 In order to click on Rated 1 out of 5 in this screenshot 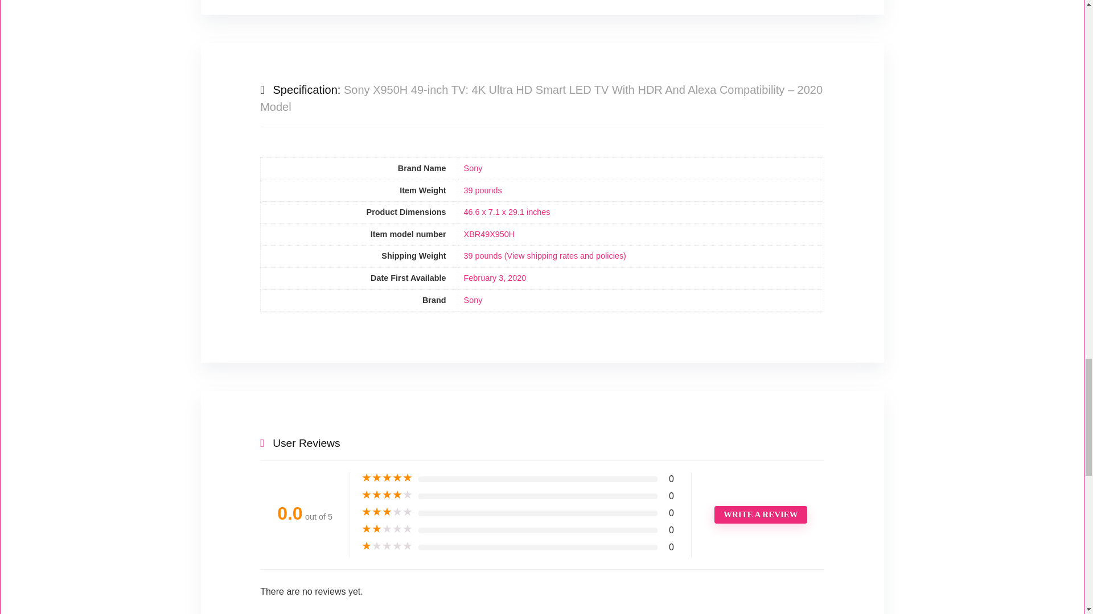, I will do `click(387, 546)`.